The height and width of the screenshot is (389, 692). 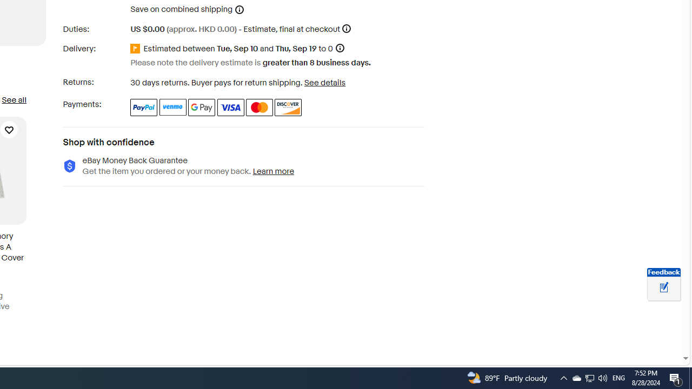 What do you see at coordinates (259, 107) in the screenshot?
I see `Master Card` at bounding box center [259, 107].